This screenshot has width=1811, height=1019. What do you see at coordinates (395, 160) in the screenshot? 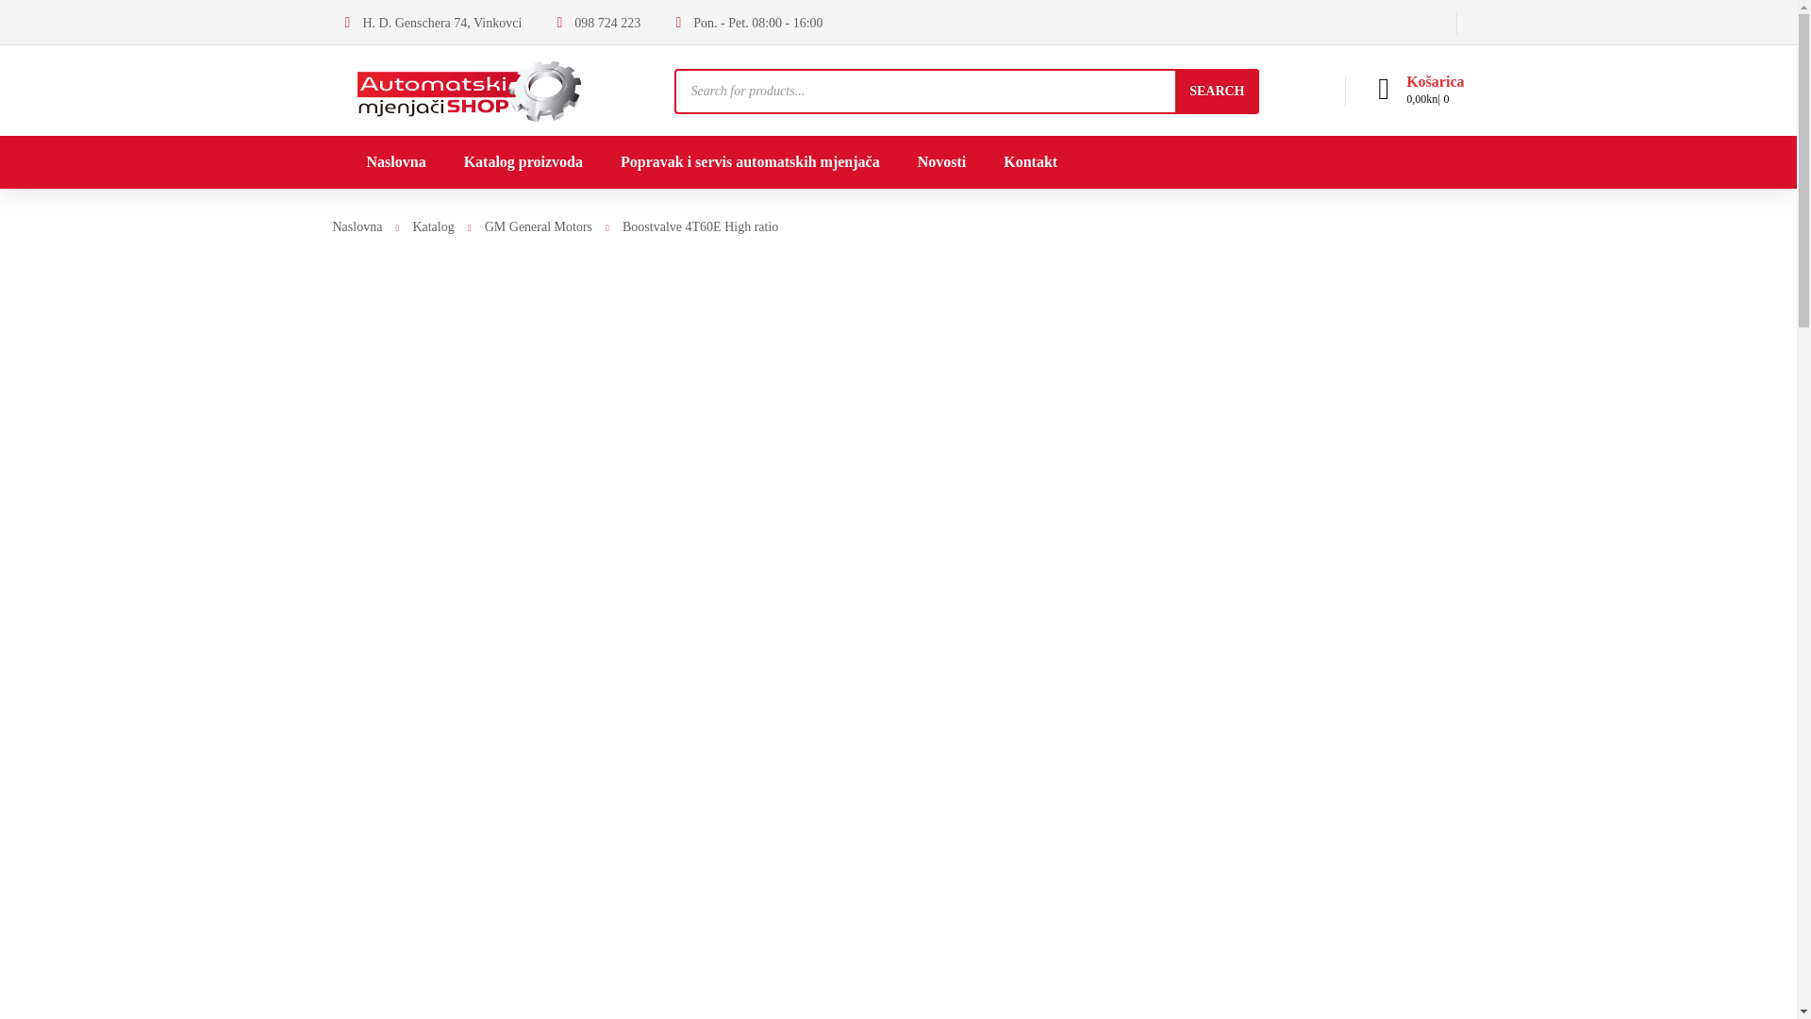
I see `Naslovna` at bounding box center [395, 160].